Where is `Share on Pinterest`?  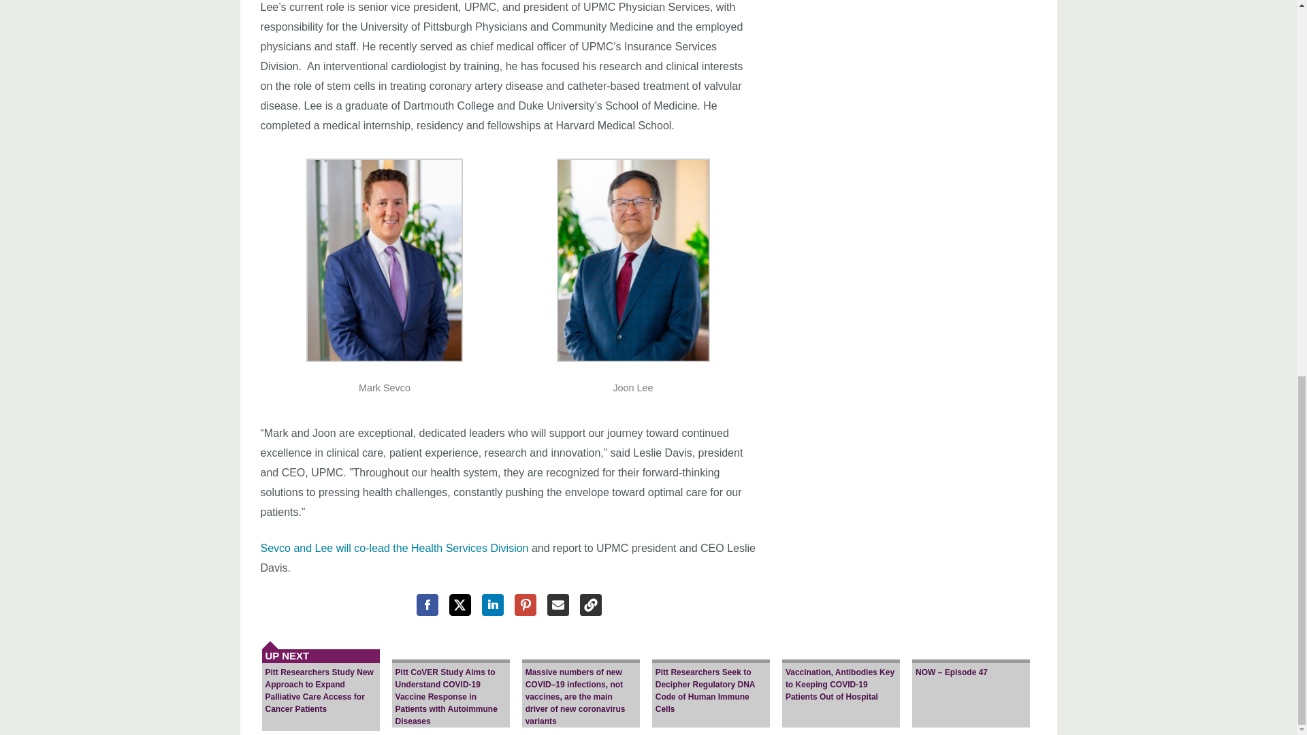 Share on Pinterest is located at coordinates (526, 604).